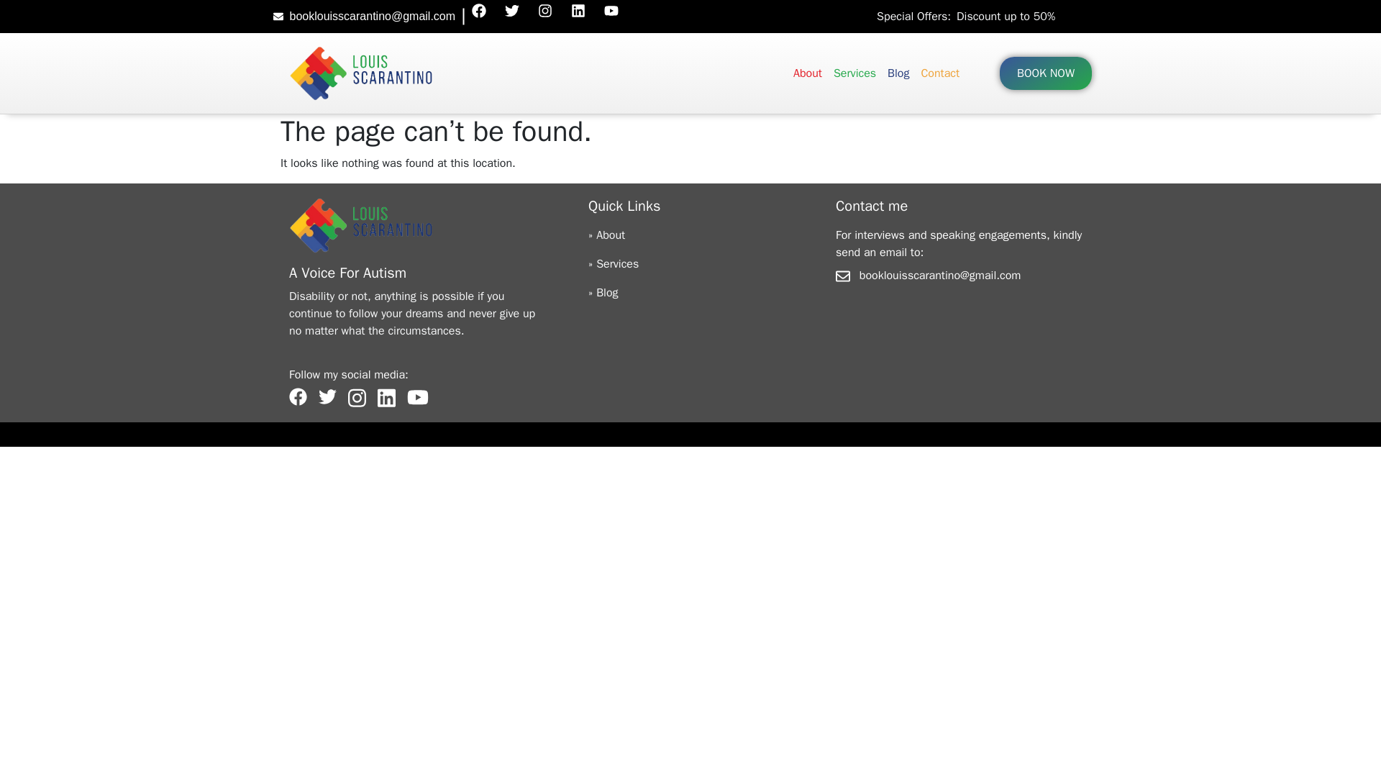 The image size is (1381, 777). I want to click on BOOK NOW, so click(898, 73).